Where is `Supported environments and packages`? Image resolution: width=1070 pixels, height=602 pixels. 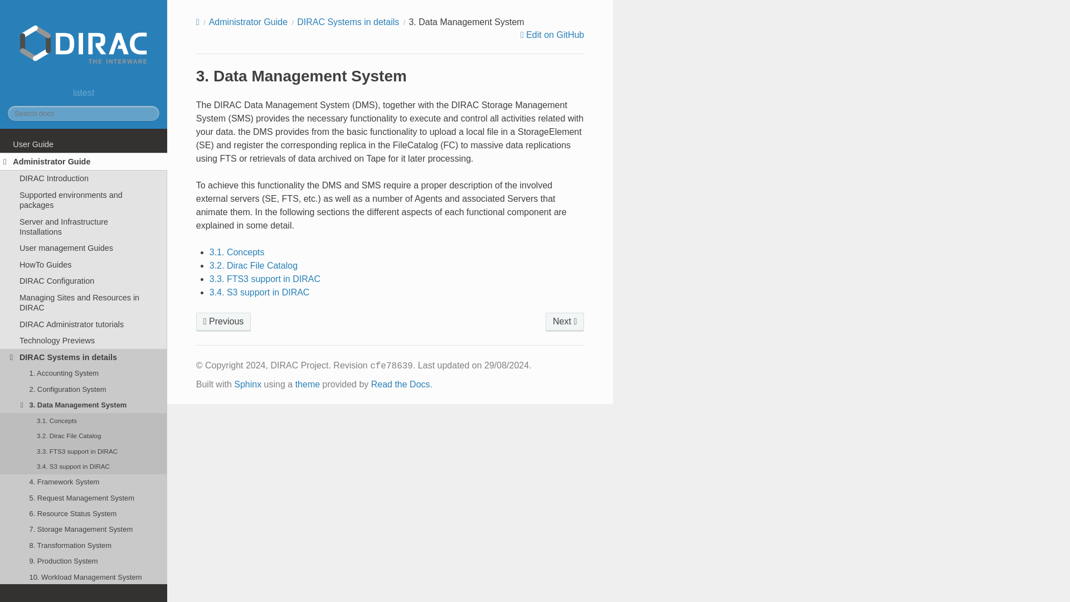
Supported environments and packages is located at coordinates (84, 200).